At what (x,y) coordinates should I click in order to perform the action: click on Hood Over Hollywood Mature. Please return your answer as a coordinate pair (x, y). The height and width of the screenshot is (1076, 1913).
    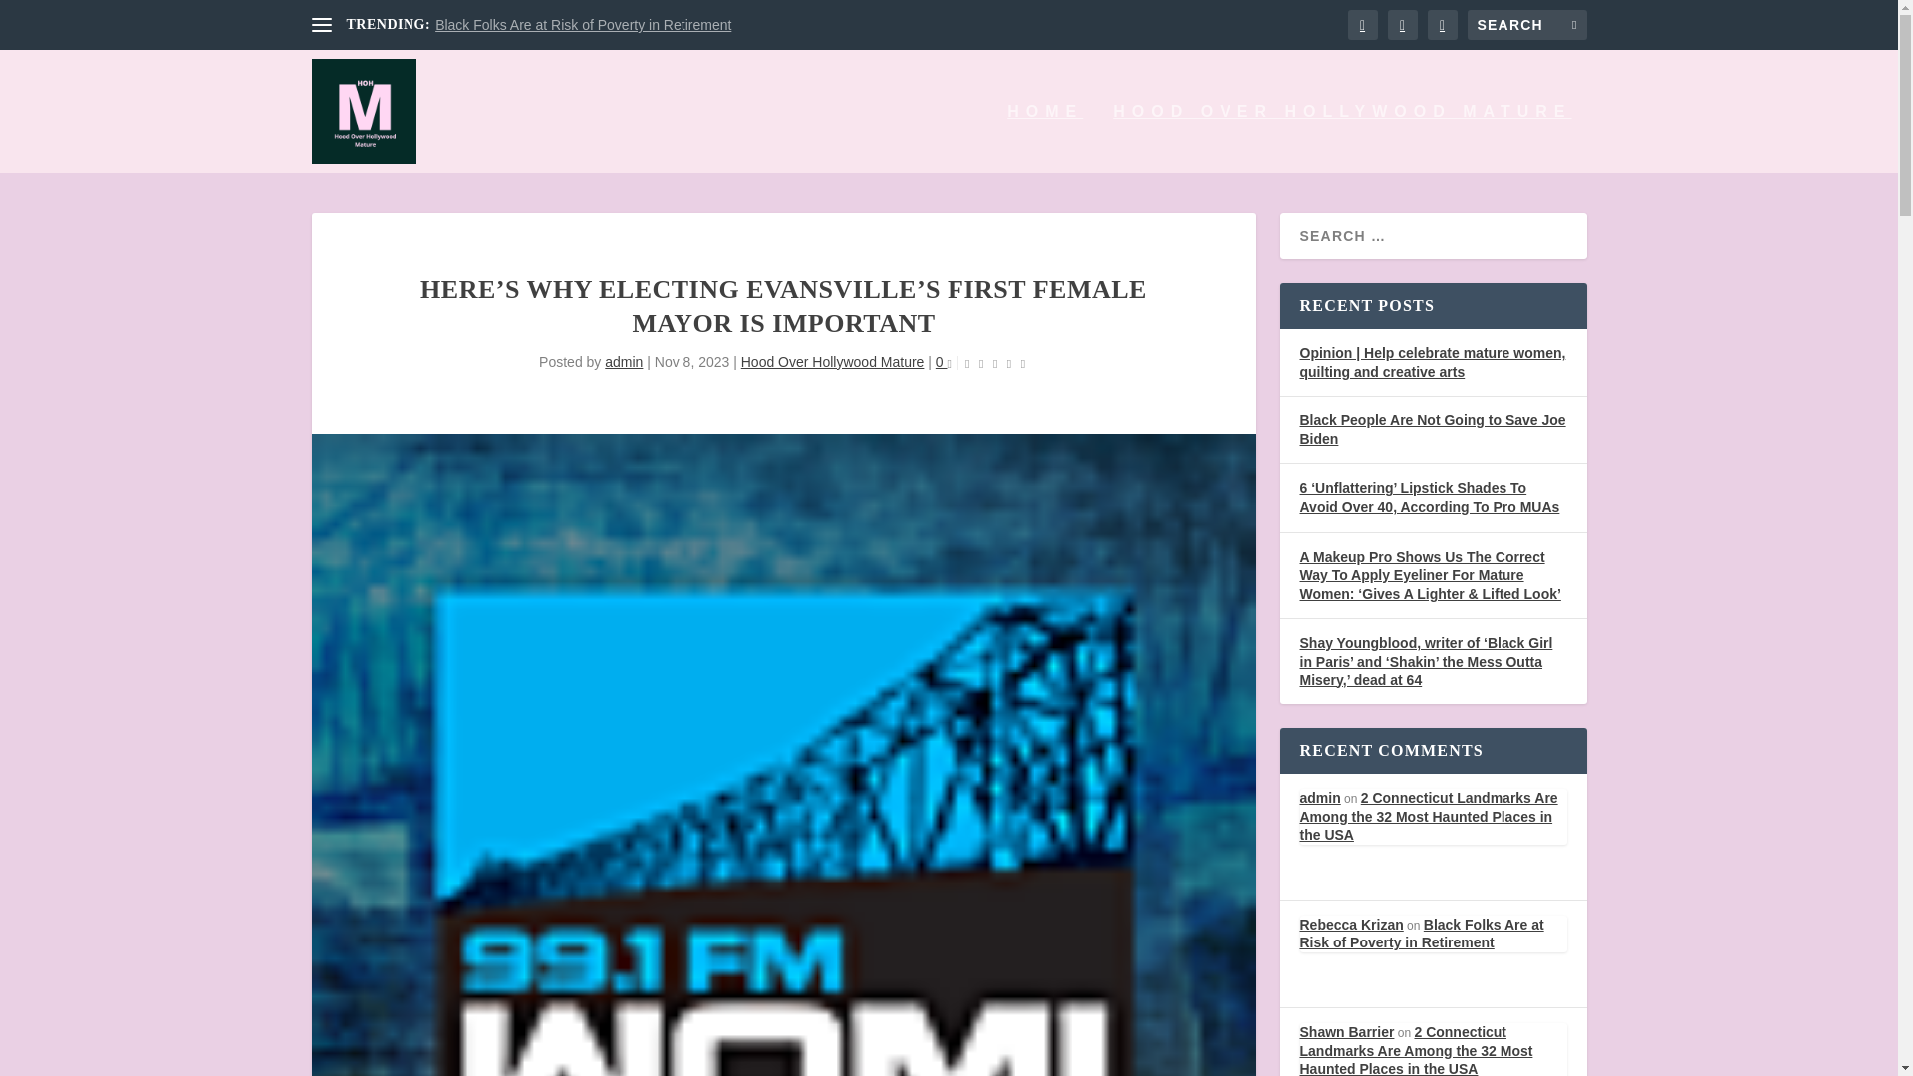
    Looking at the image, I should click on (833, 362).